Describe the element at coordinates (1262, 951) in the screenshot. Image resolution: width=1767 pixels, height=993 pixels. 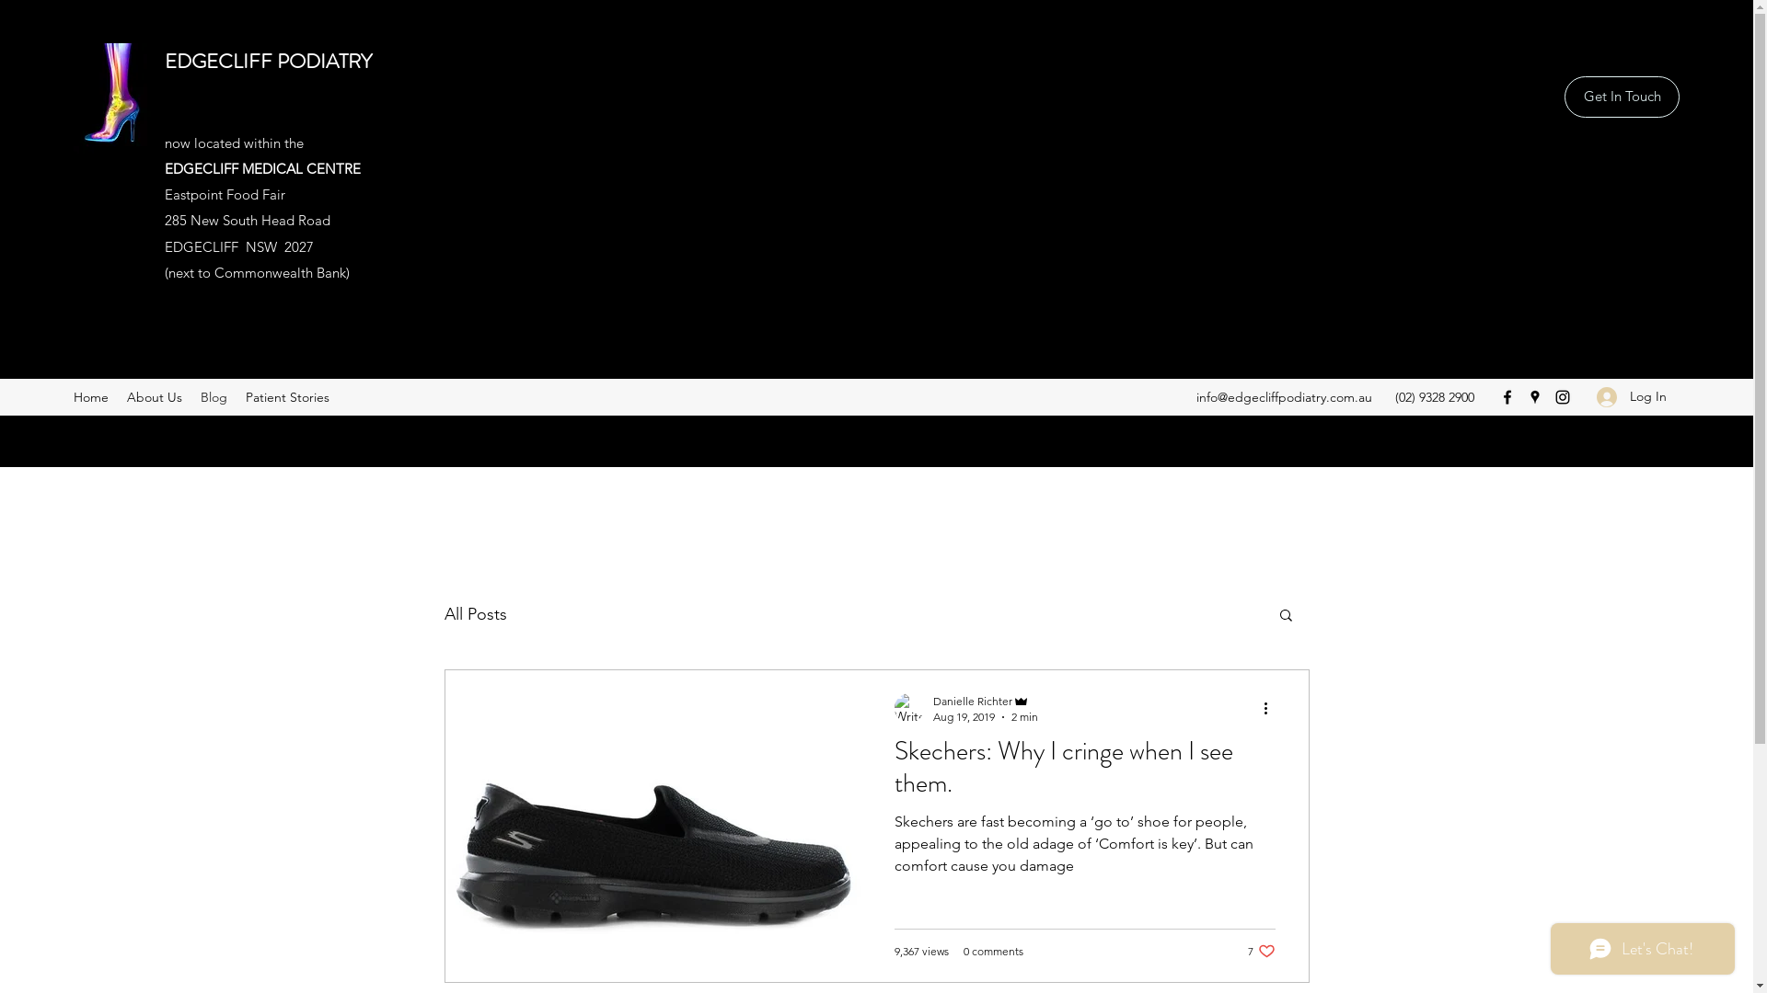
I see `7 likes. Post not marked as liked
7` at that location.